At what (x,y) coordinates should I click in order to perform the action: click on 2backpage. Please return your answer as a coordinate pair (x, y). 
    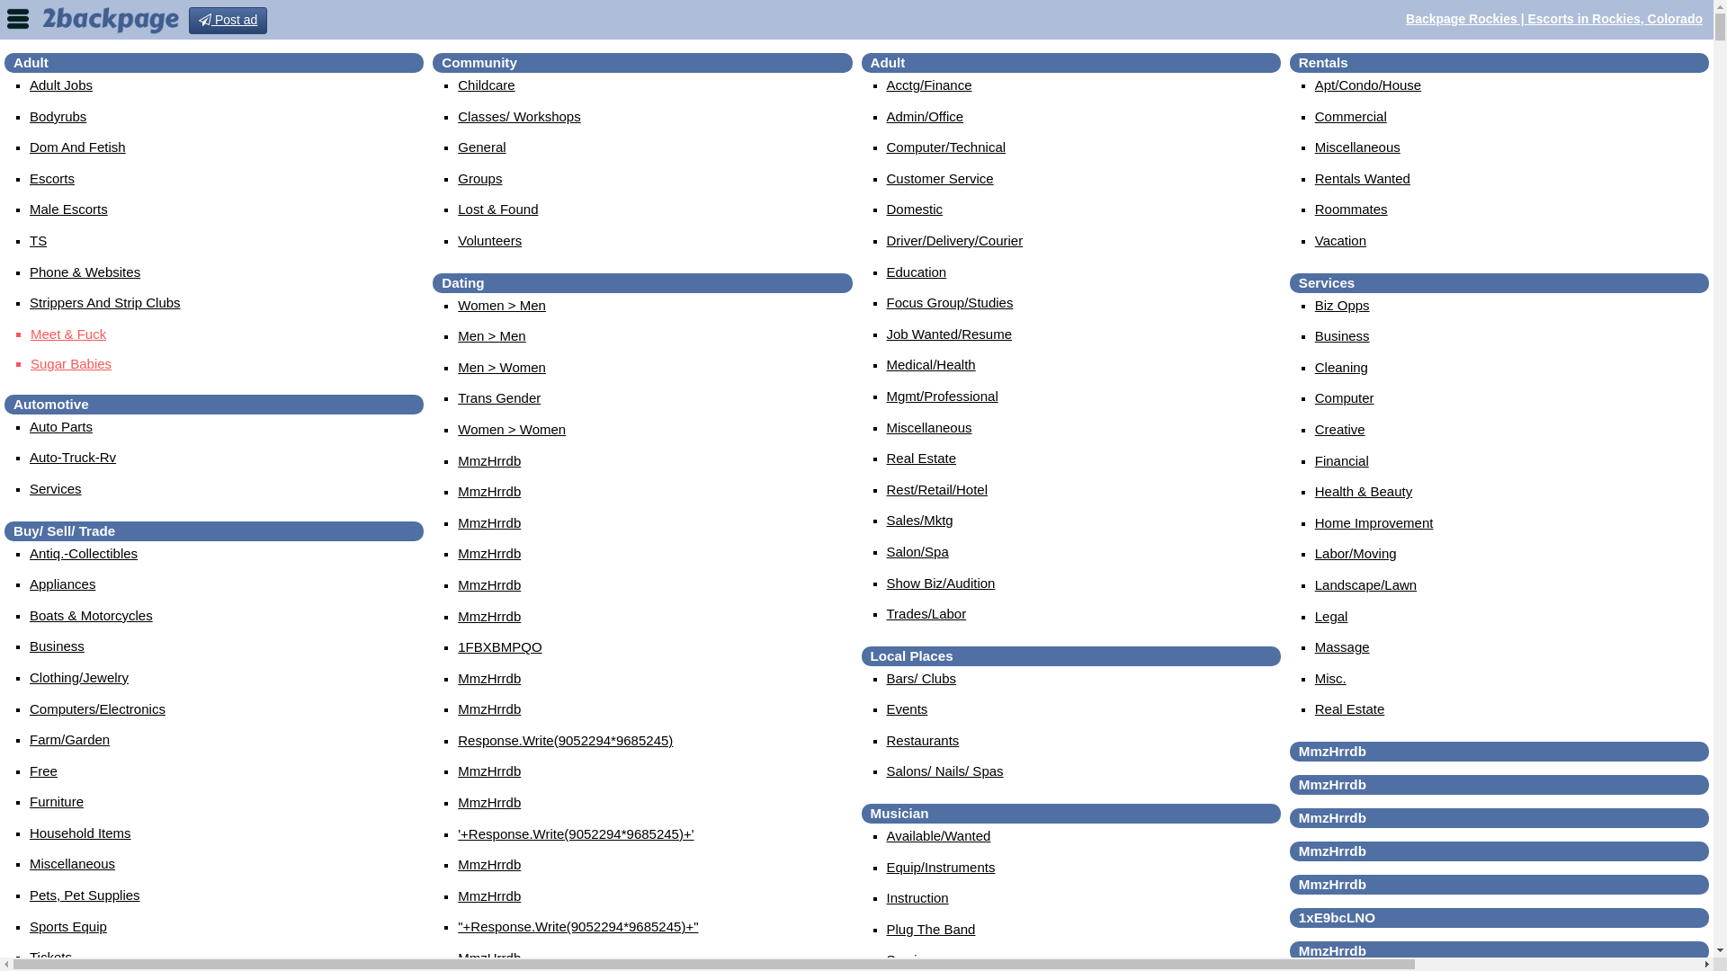
    Looking at the image, I should click on (111, 19).